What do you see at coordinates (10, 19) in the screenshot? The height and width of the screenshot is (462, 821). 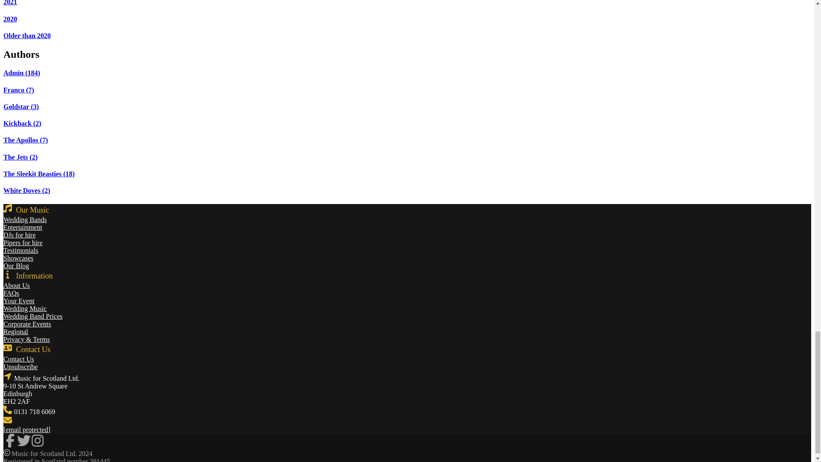 I see `2020` at bounding box center [10, 19].